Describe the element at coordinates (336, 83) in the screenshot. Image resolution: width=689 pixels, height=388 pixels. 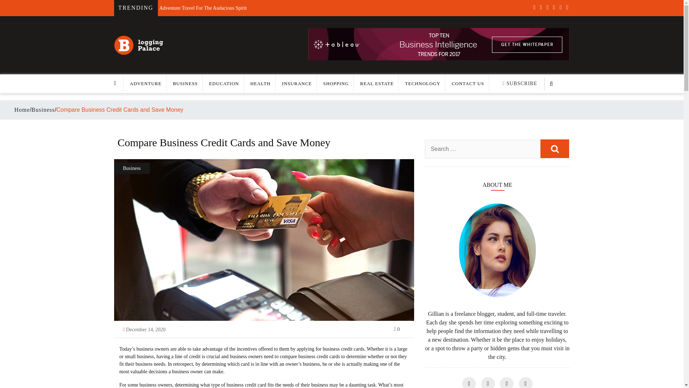
I see `SHOPPING` at that location.